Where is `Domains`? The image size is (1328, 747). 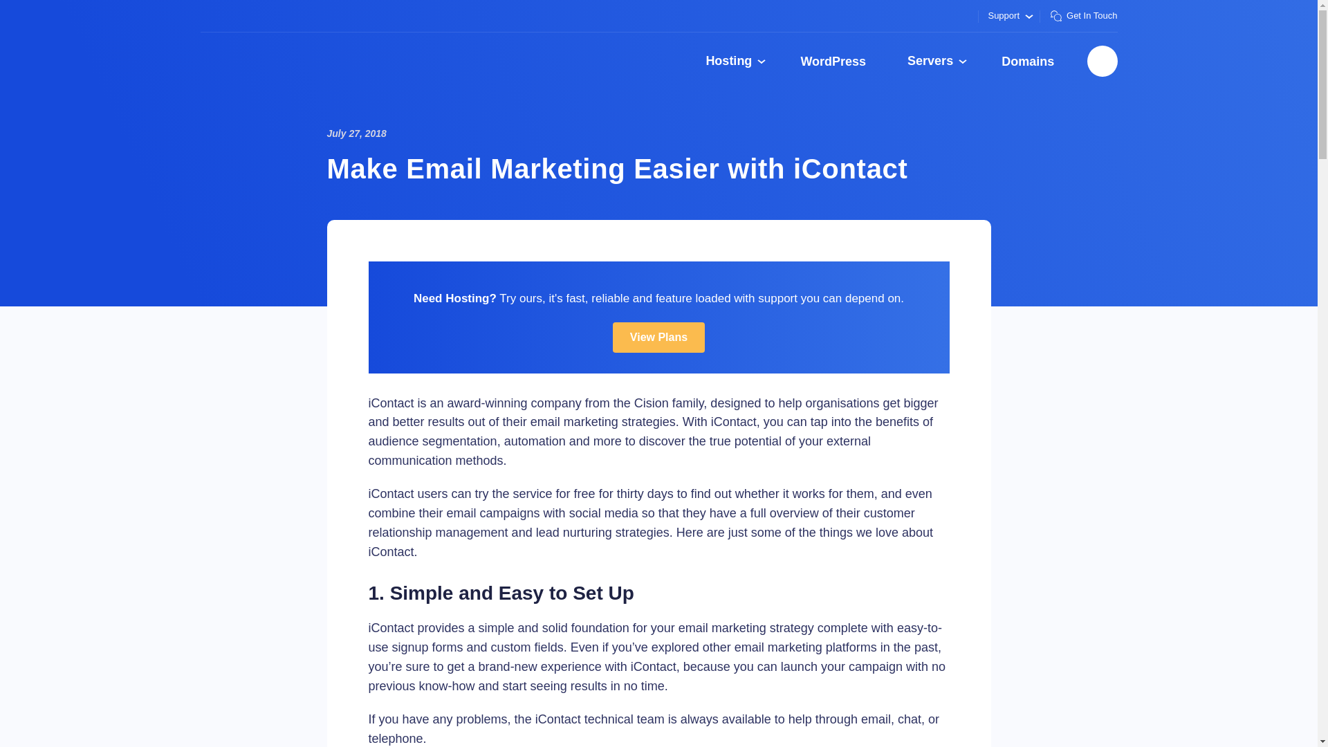
Domains is located at coordinates (1028, 61).